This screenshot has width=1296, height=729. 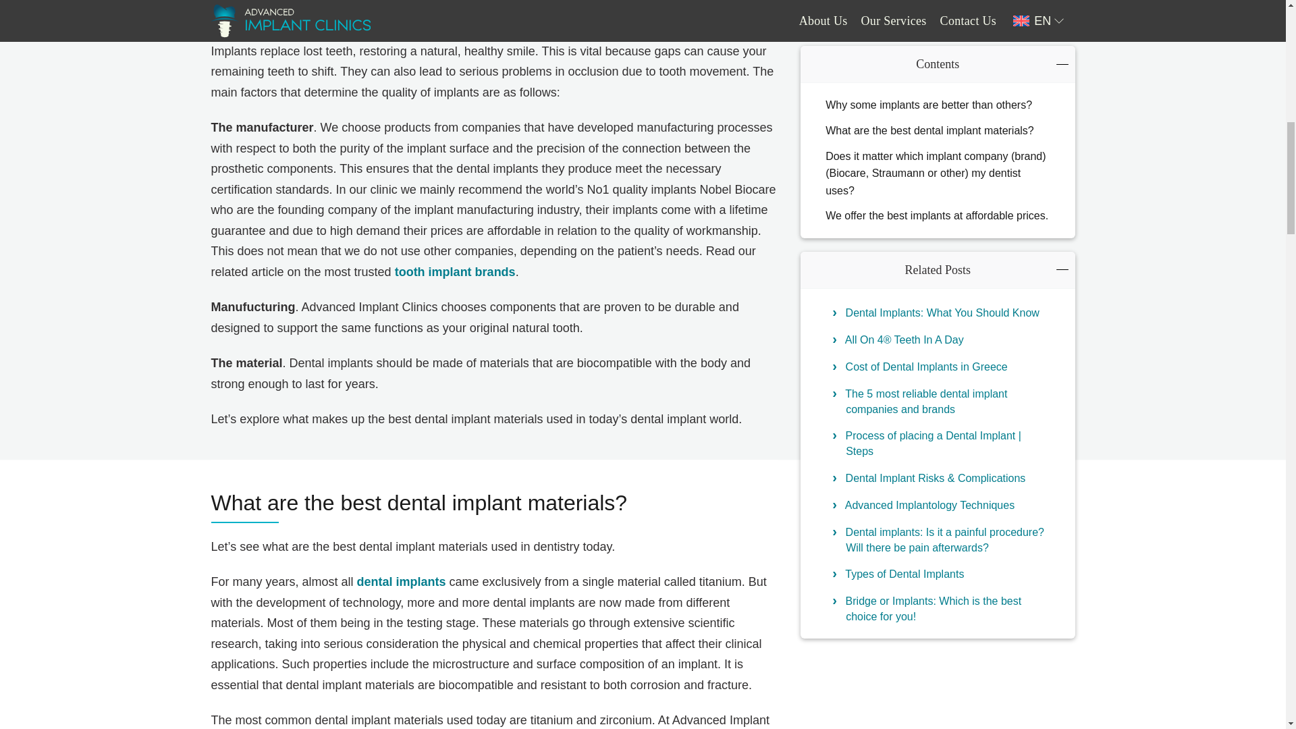 I want to click on The 5 most reliable dental implant companies and brands, so click(x=947, y=225).